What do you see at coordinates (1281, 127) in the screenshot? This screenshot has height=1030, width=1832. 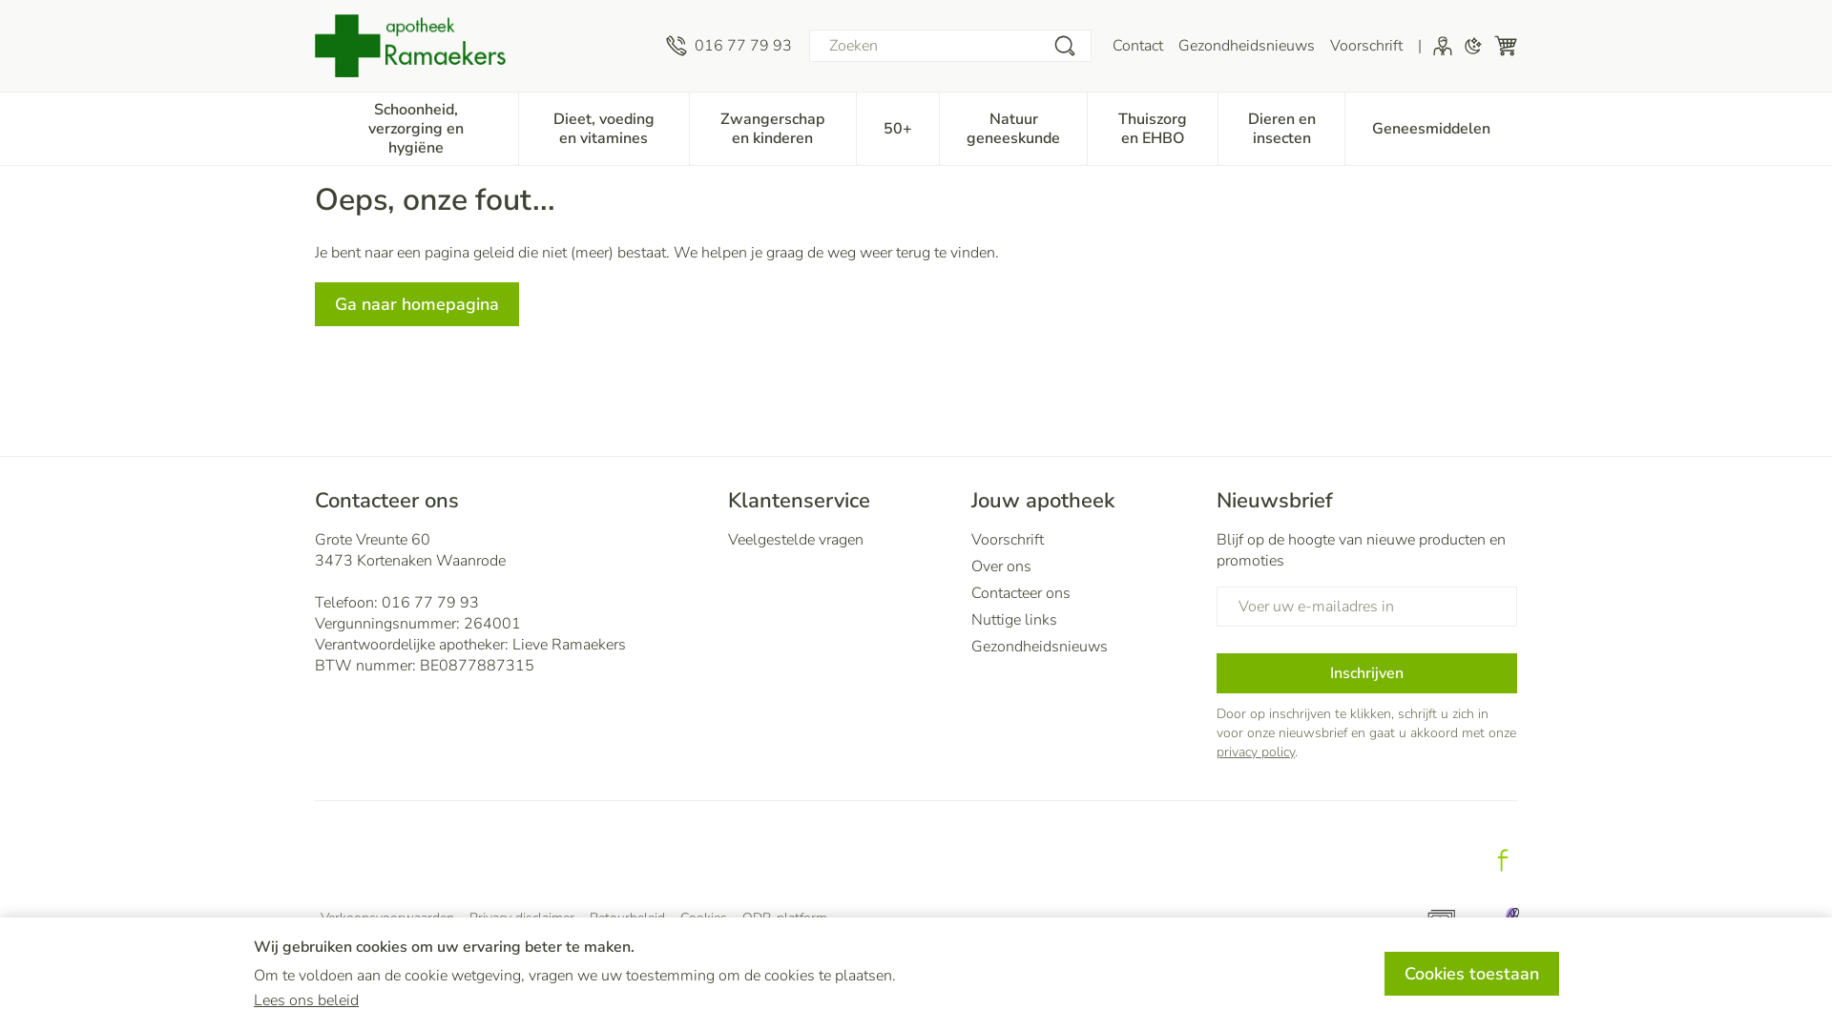 I see `Dieren en insecten` at bounding box center [1281, 127].